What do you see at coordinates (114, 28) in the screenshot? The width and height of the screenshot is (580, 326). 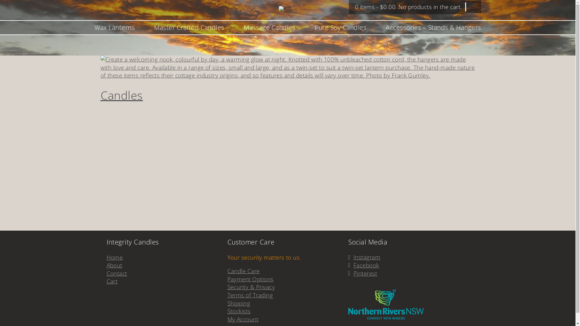 I see `Wax Lanterns` at bounding box center [114, 28].